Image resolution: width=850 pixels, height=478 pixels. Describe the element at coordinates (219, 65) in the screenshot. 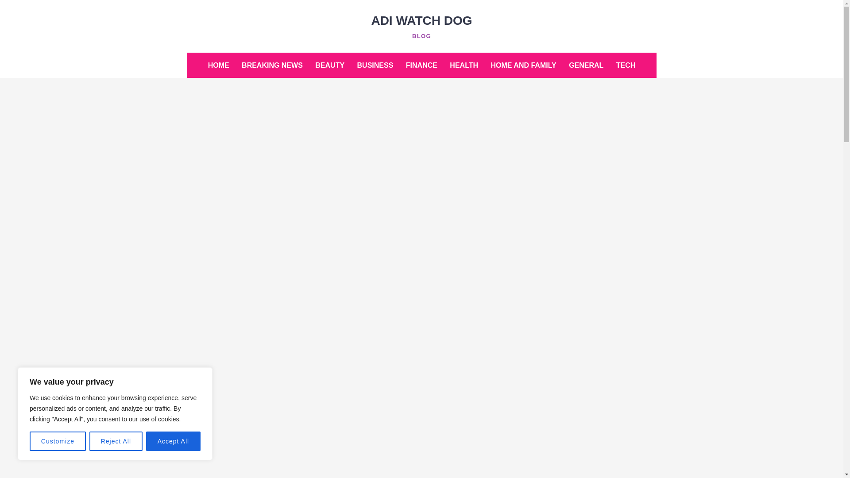

I see `HOME` at that location.